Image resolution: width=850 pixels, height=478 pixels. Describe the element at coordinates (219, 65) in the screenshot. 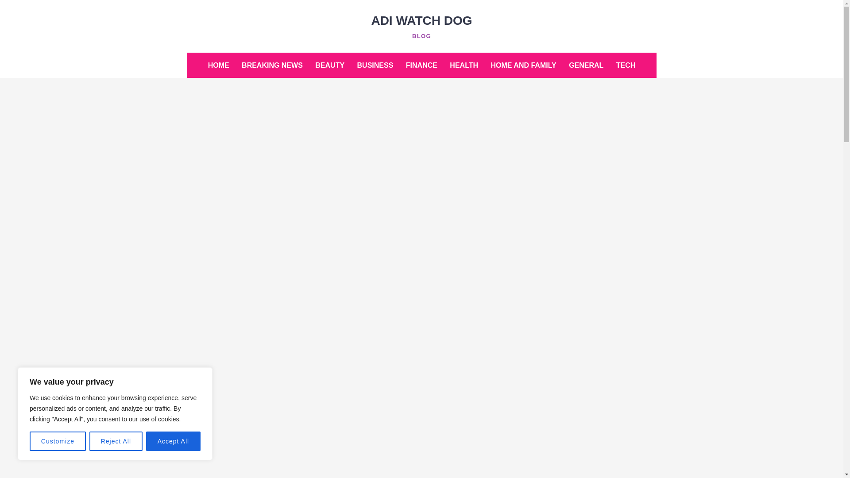

I see `HOME` at that location.